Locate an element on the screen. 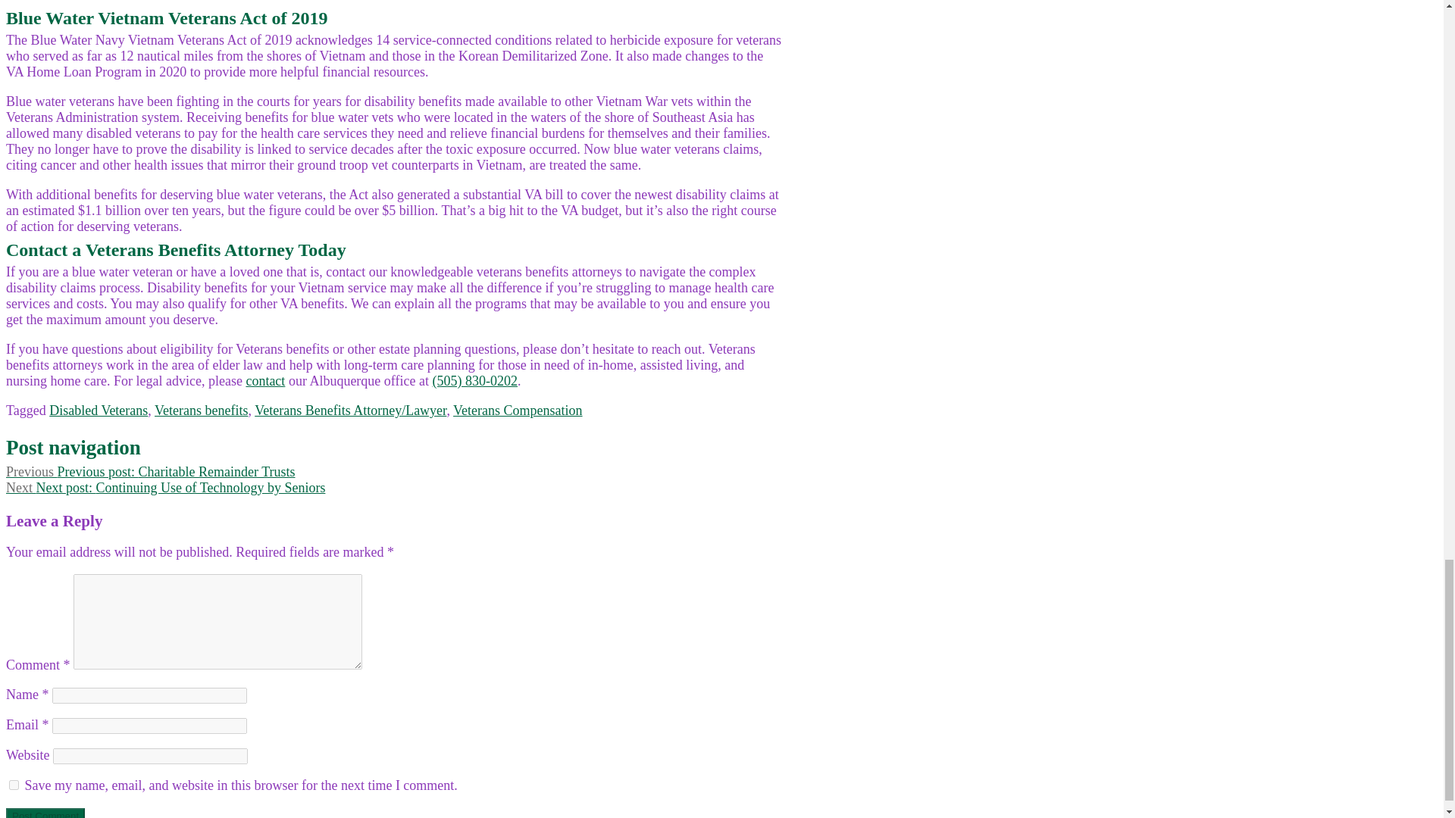  Veterans Compensation is located at coordinates (517, 411).